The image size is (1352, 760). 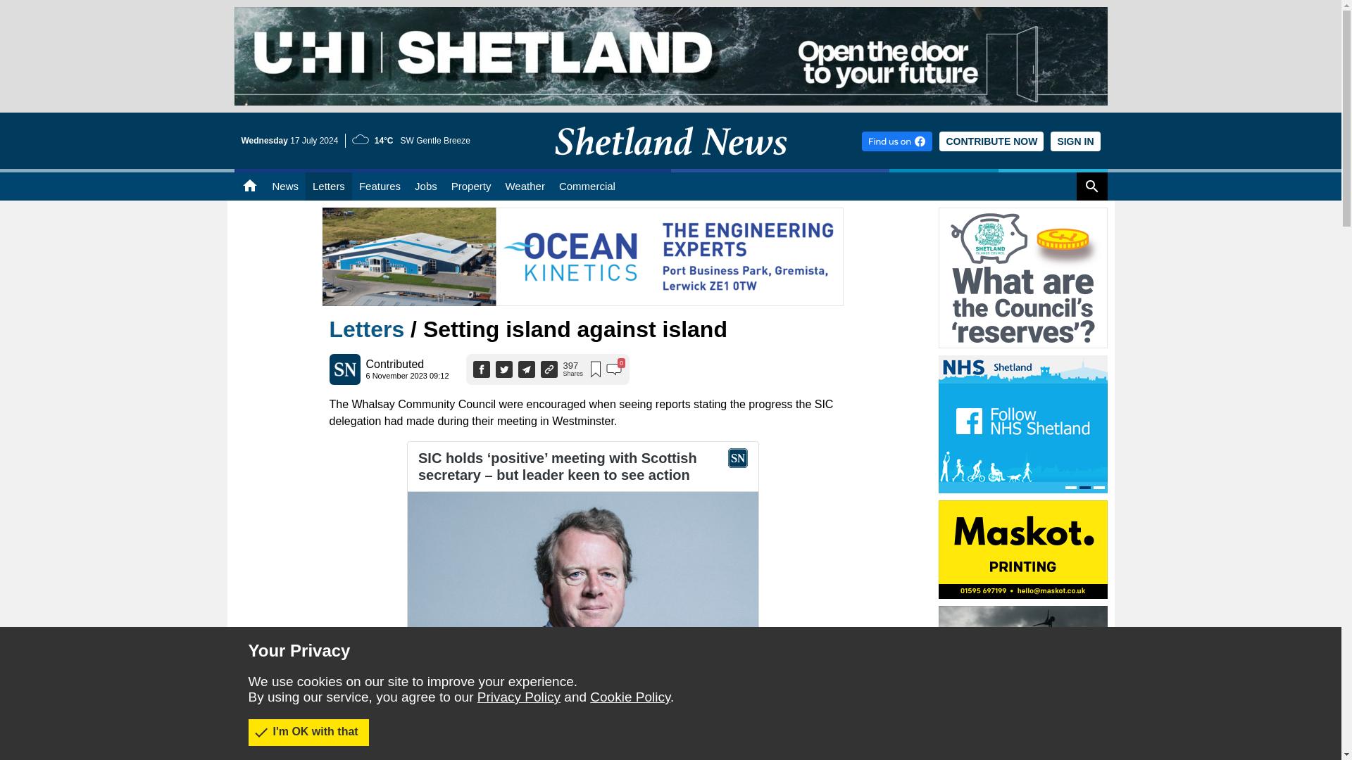 I want to click on UHI Shetland - Open the door to your future, so click(x=670, y=13).